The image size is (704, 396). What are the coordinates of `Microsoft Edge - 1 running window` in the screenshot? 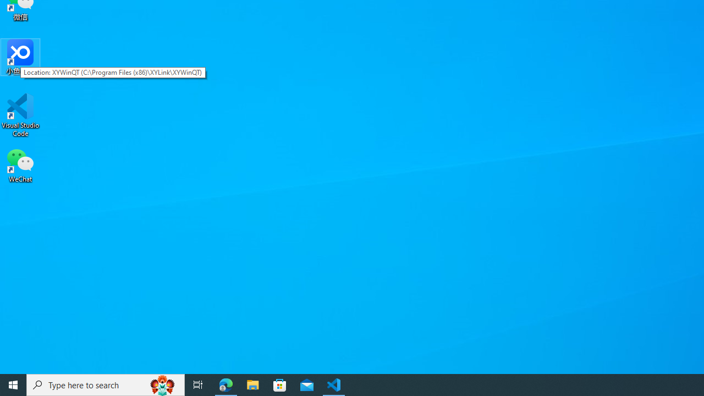 It's located at (226, 385).